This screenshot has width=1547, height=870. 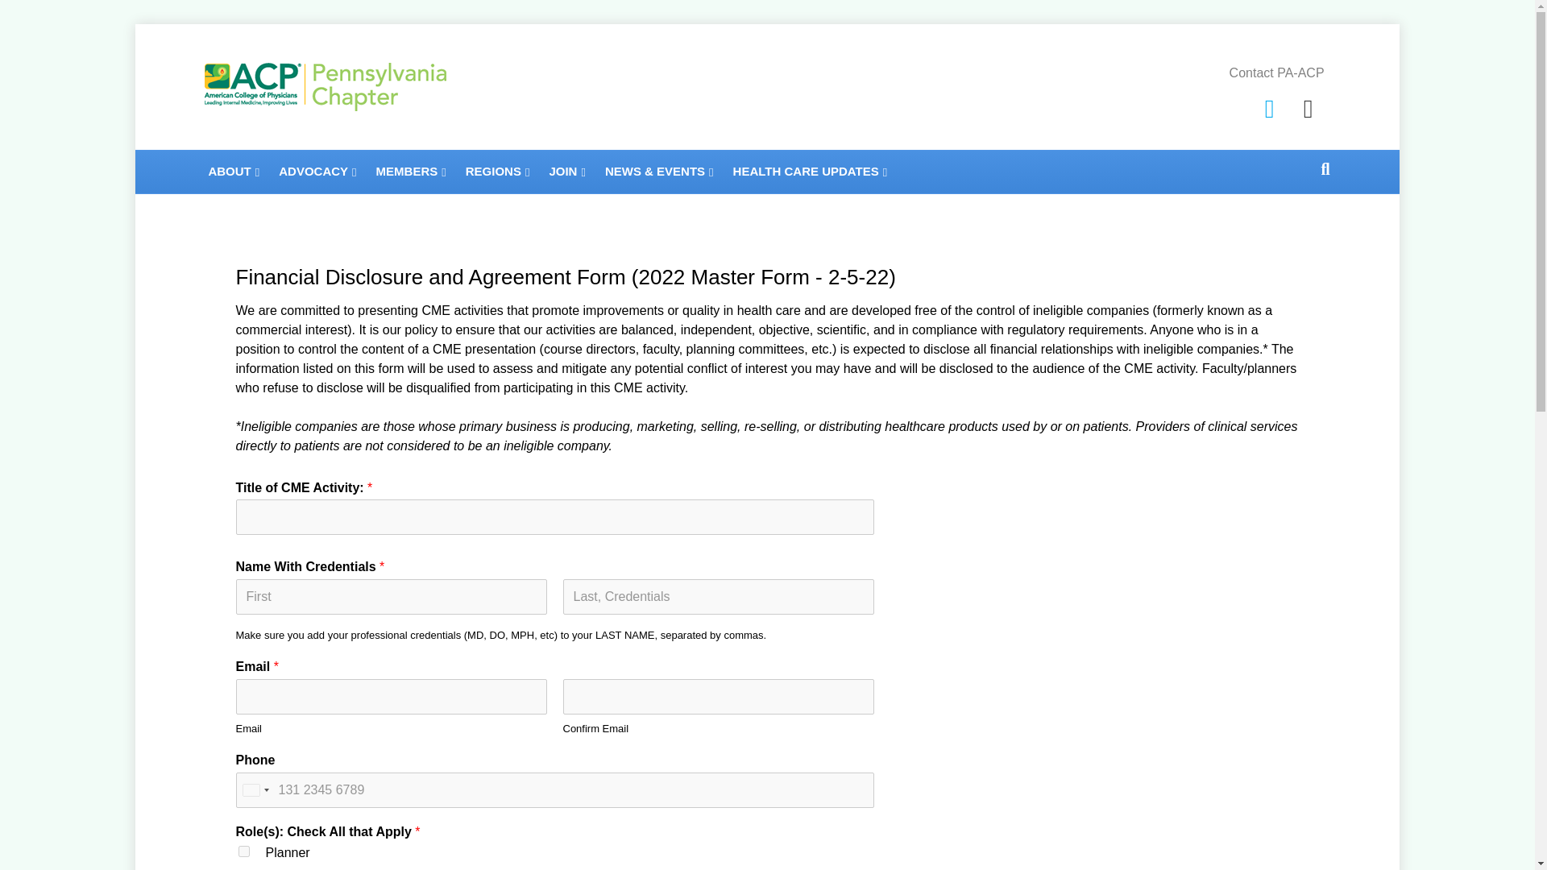 I want to click on Planner, so click(x=243, y=851).